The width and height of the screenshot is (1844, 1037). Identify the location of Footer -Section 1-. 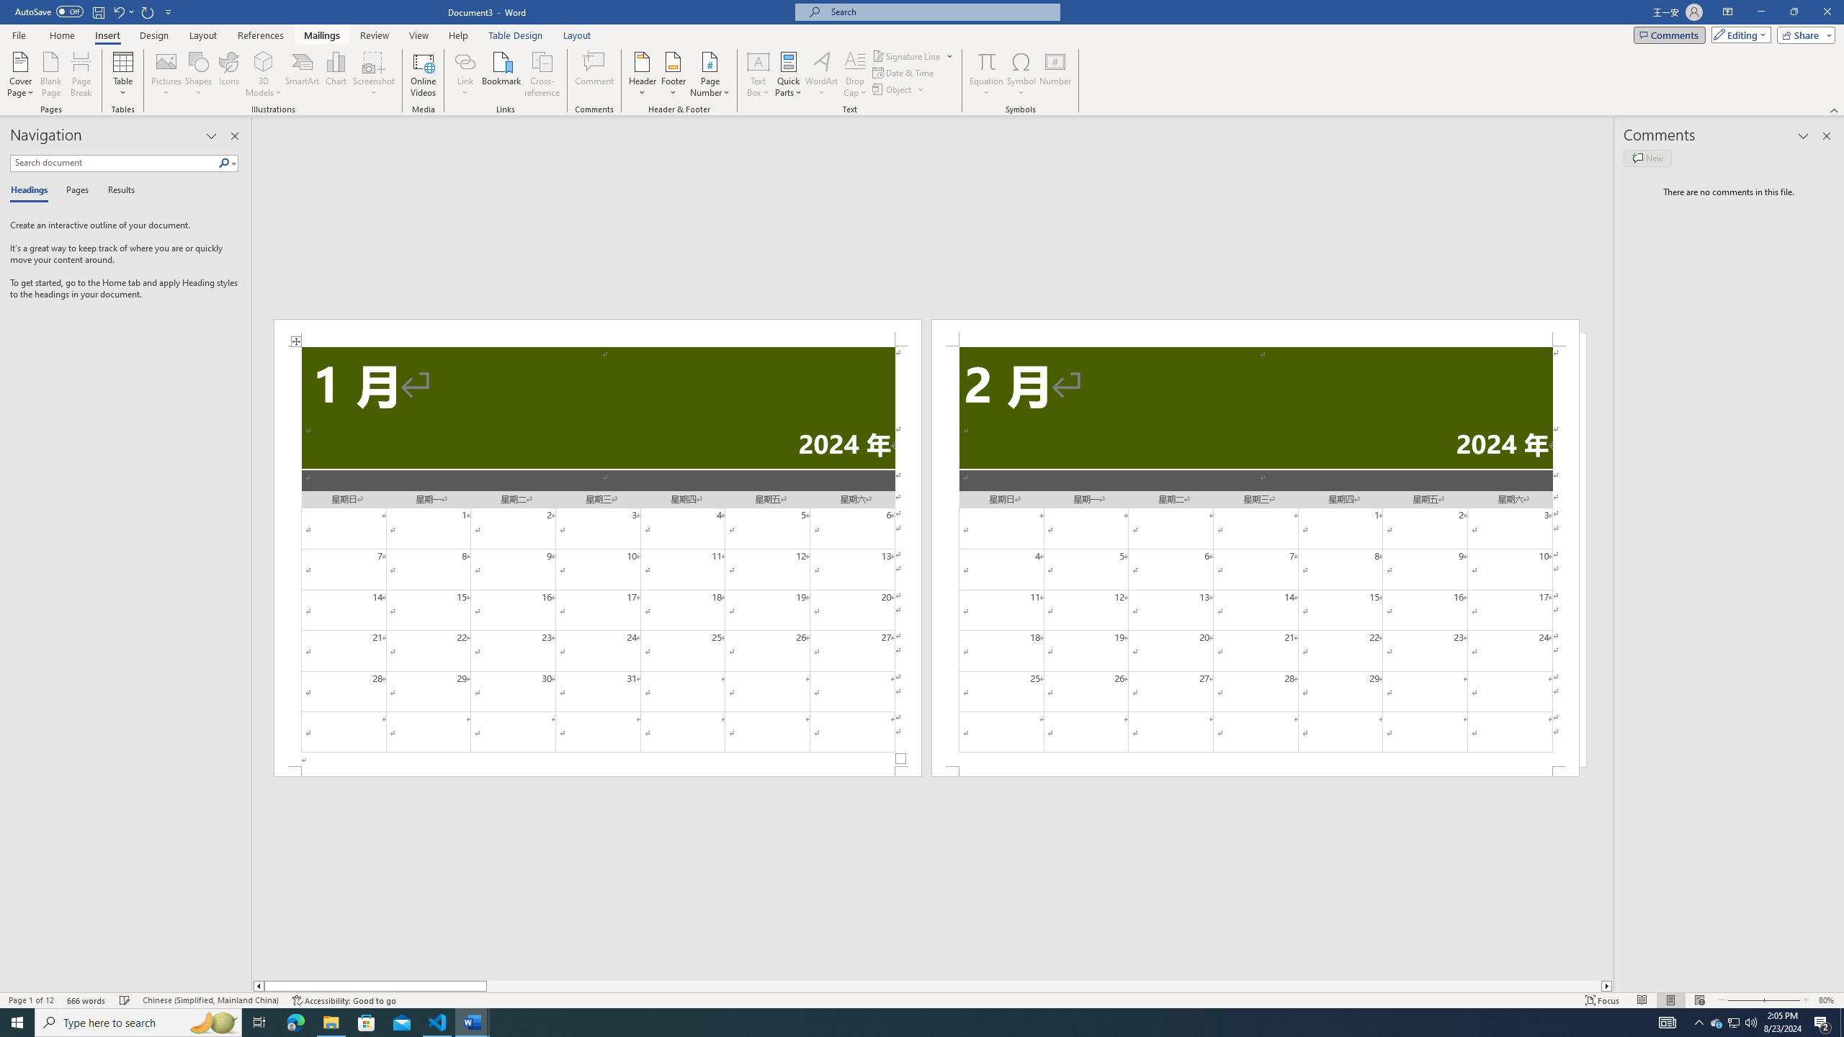
(597, 771).